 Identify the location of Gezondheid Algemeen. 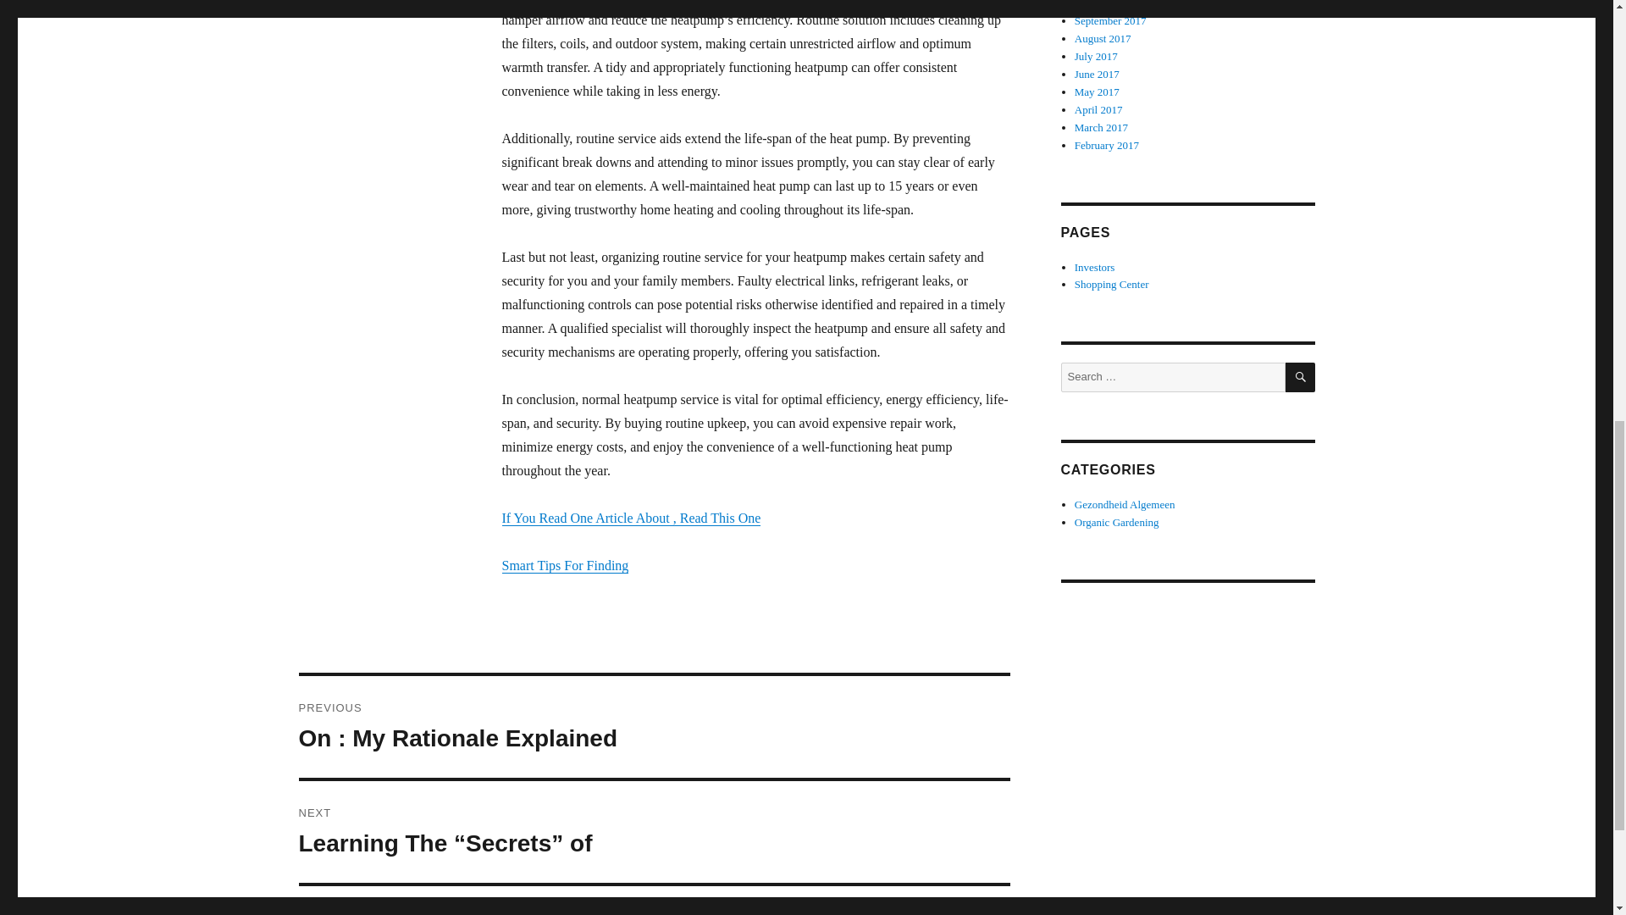
(1098, 74).